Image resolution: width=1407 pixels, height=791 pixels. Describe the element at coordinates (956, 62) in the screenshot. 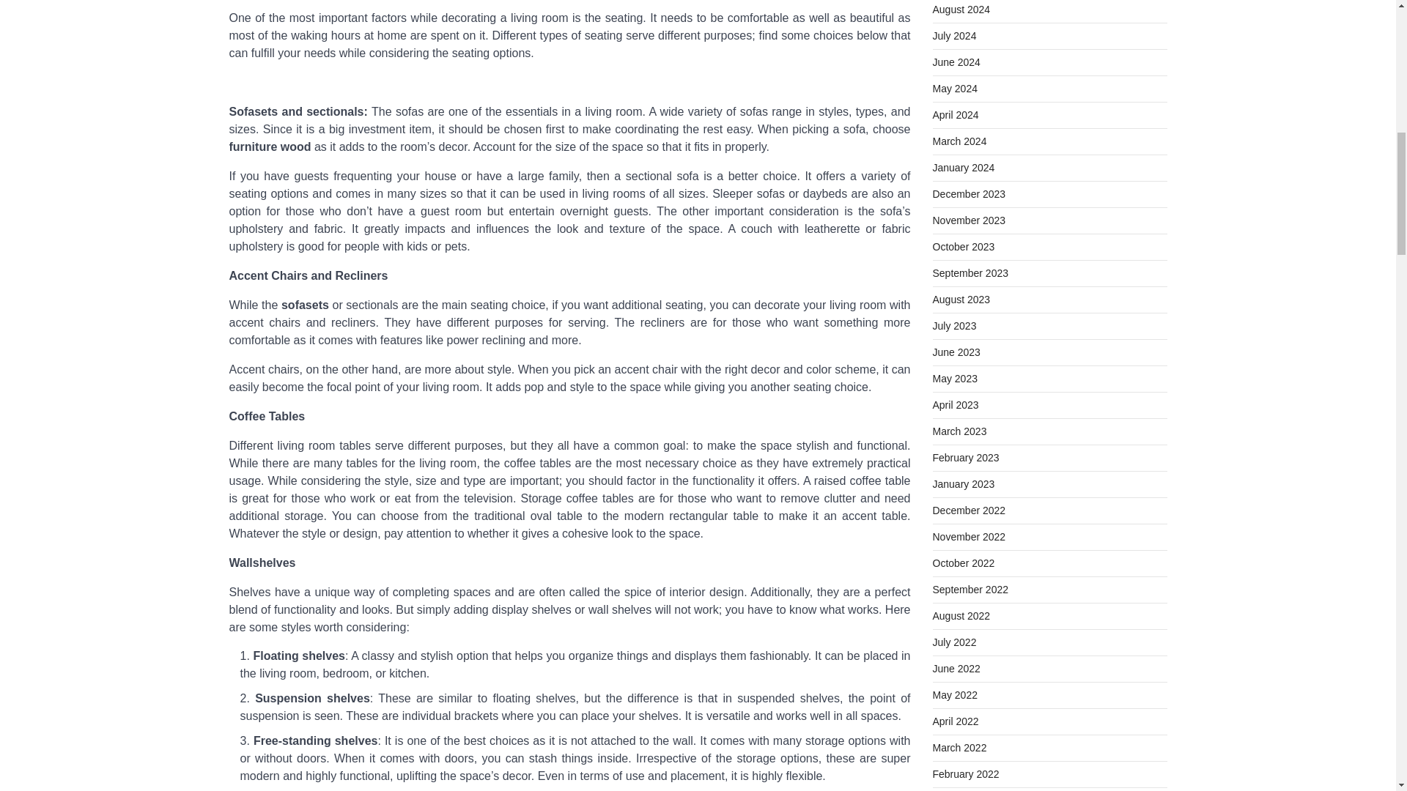

I see `June 2024` at that location.